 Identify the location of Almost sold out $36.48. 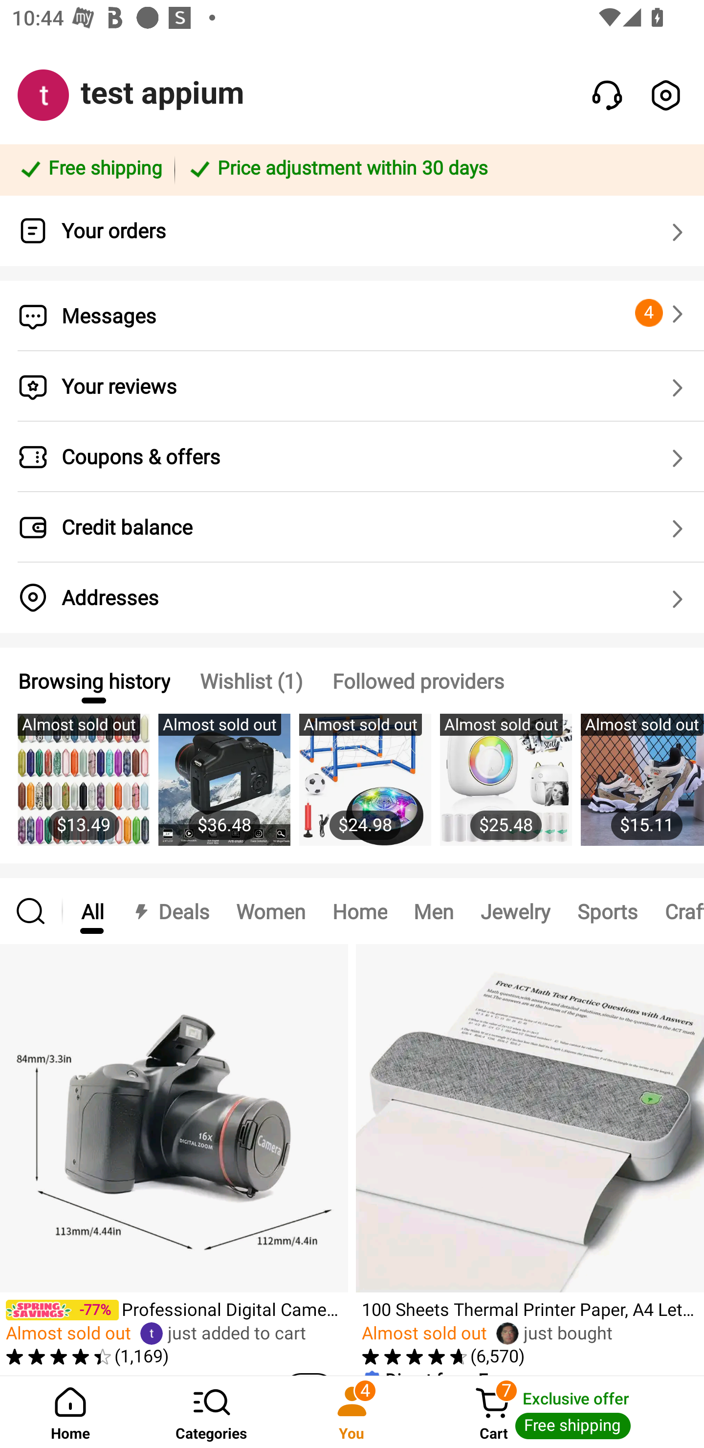
(224, 789).